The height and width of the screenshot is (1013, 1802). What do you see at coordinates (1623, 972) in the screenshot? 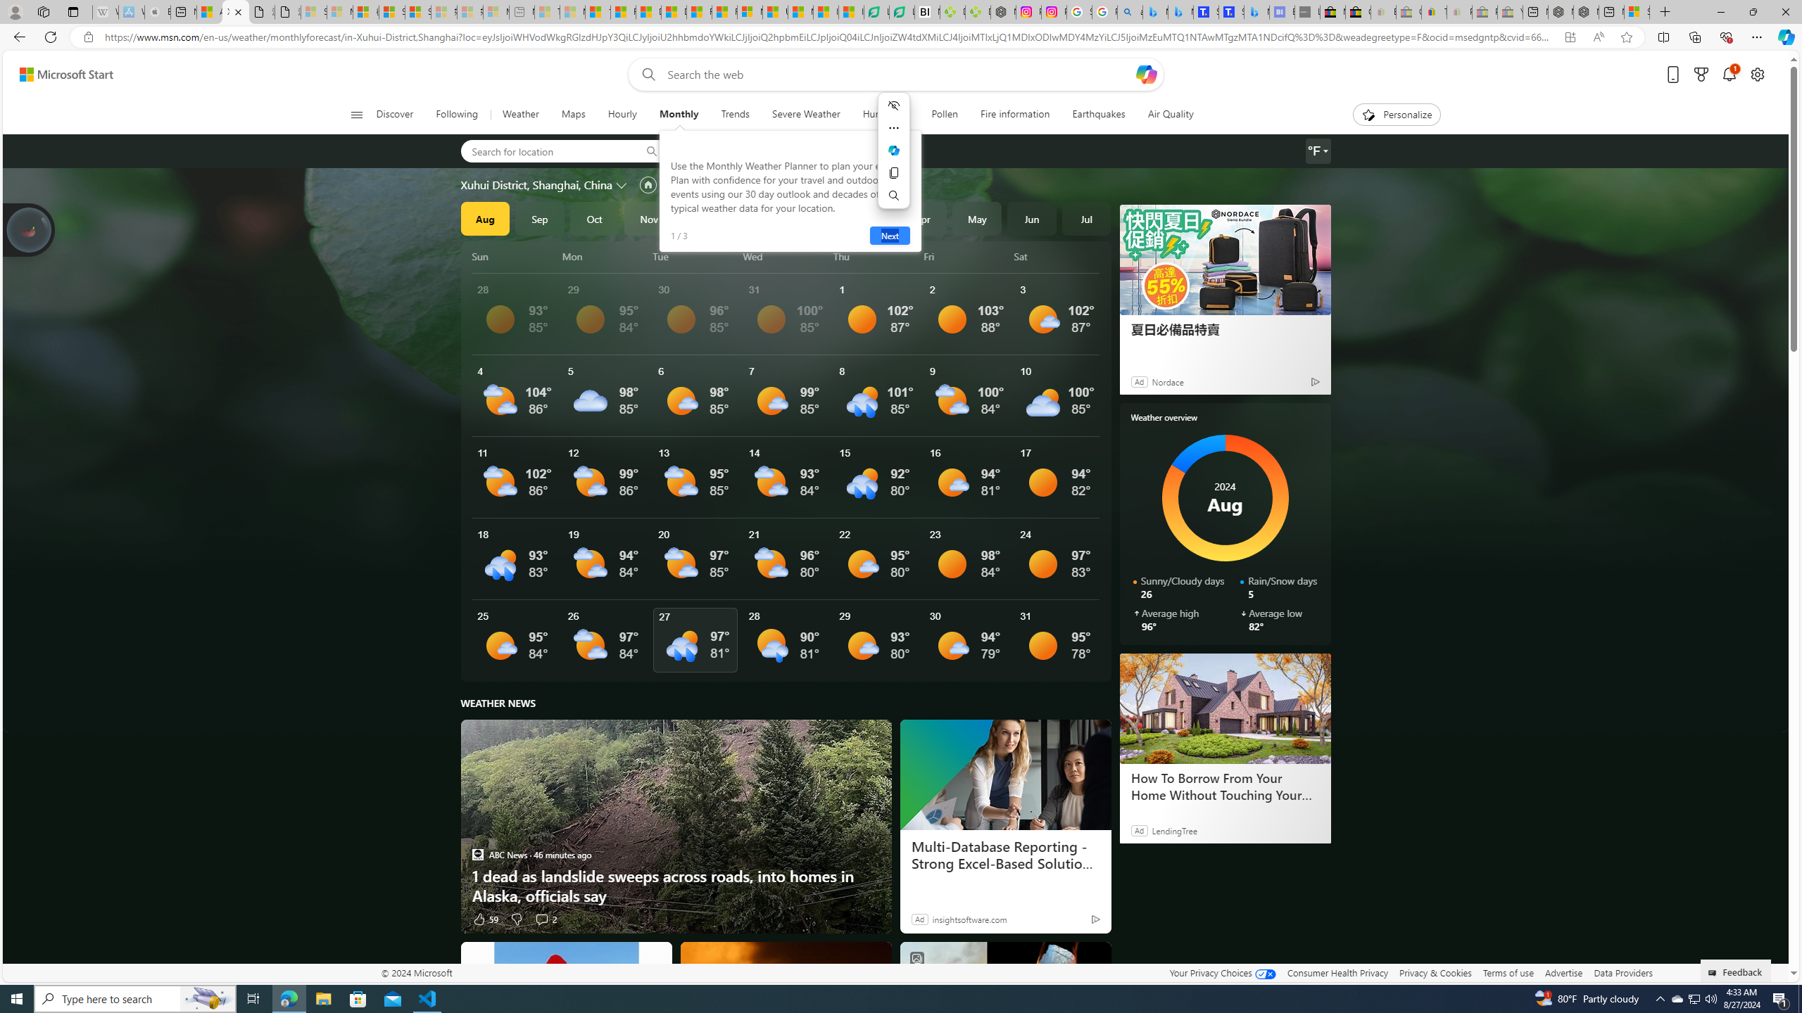
I see `Data Providers` at bounding box center [1623, 972].